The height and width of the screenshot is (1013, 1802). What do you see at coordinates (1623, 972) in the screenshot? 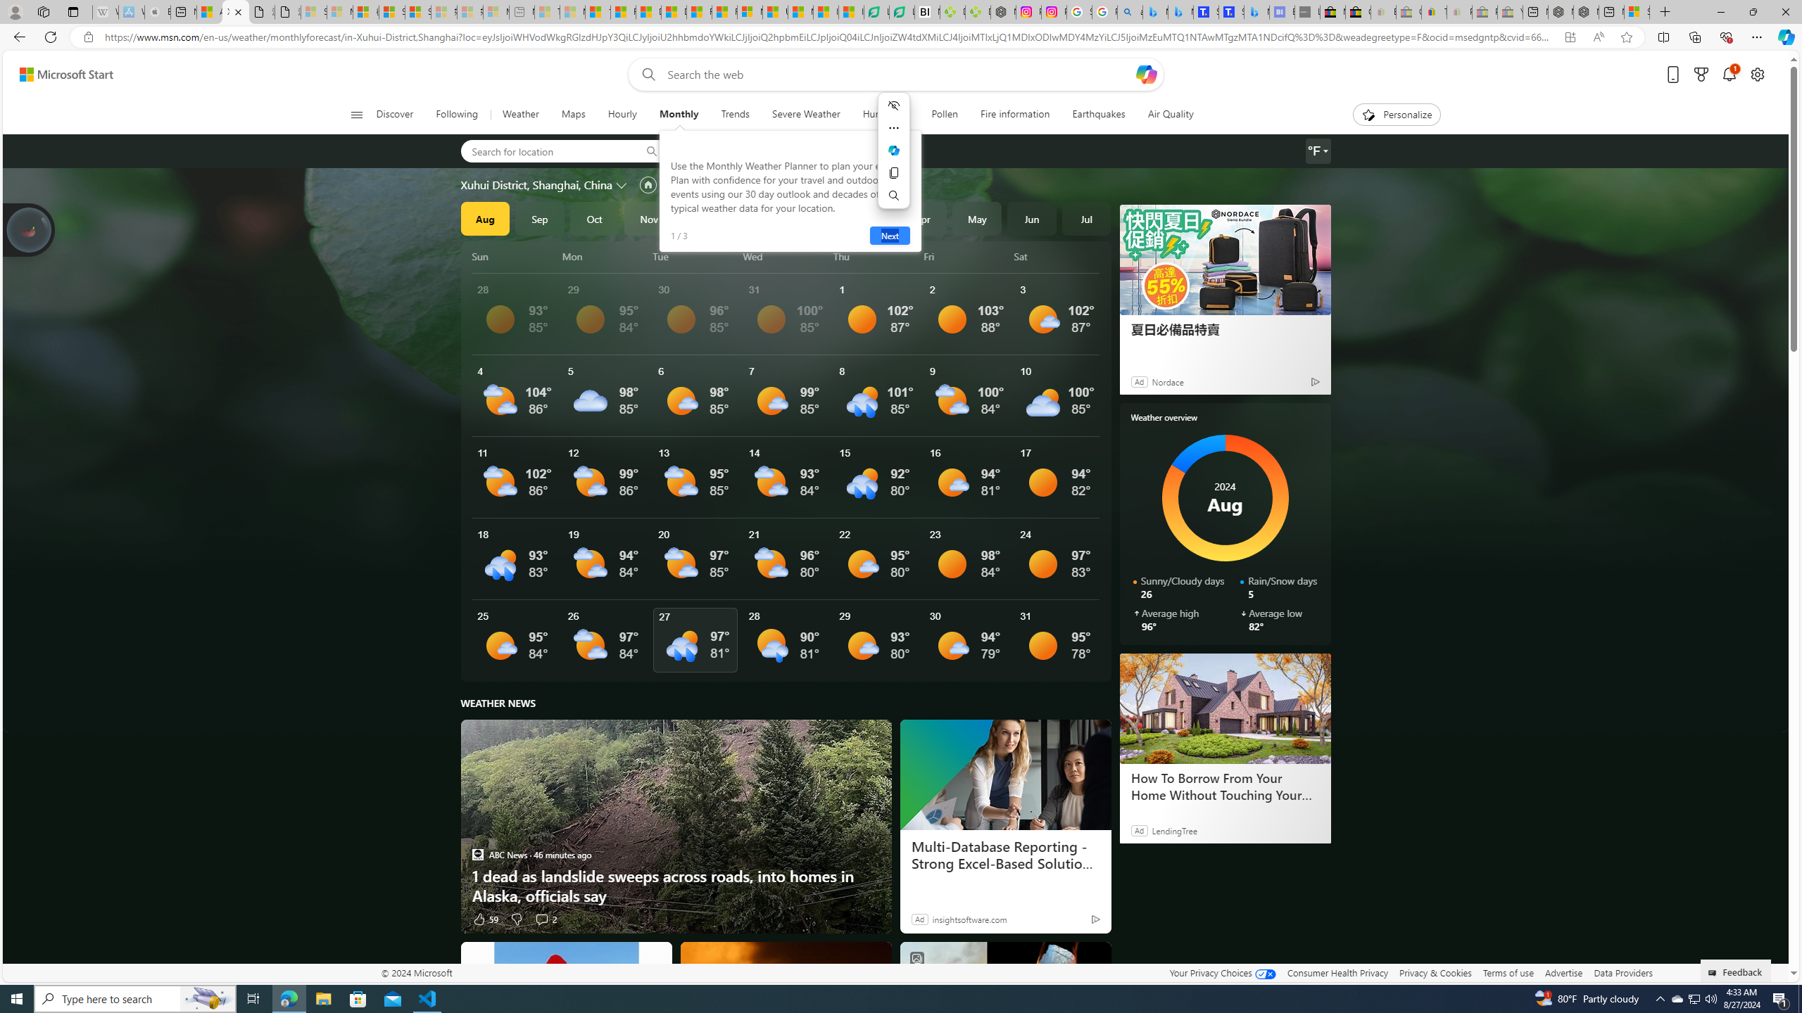
I see `Data Providers` at bounding box center [1623, 972].